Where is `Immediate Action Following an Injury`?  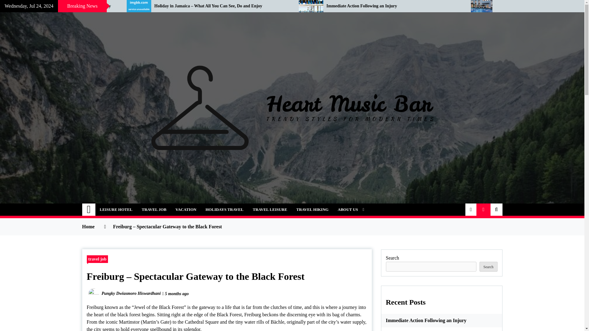 Immediate Action Following an Injury is located at coordinates (394, 6).